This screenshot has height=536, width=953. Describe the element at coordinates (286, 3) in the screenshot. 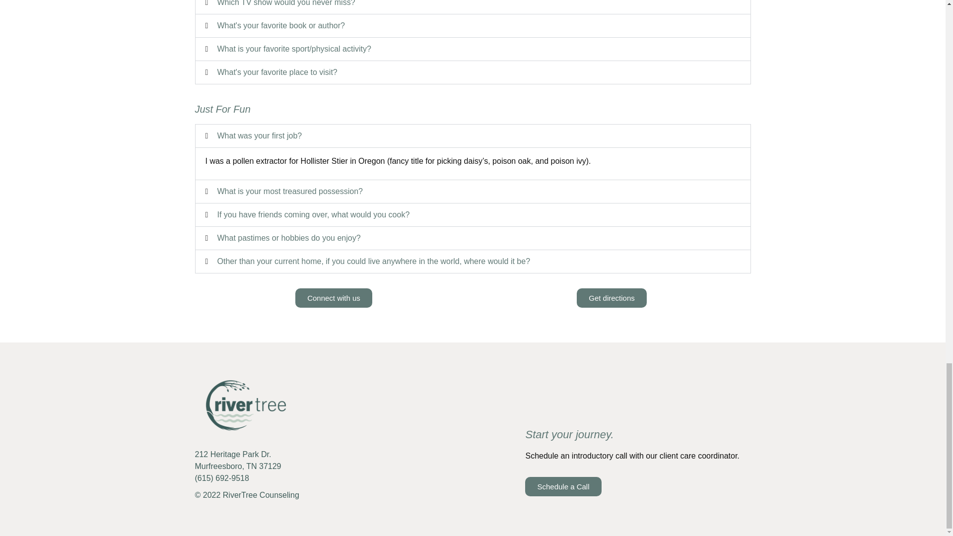

I see `Which TV show would you never miss?` at that location.